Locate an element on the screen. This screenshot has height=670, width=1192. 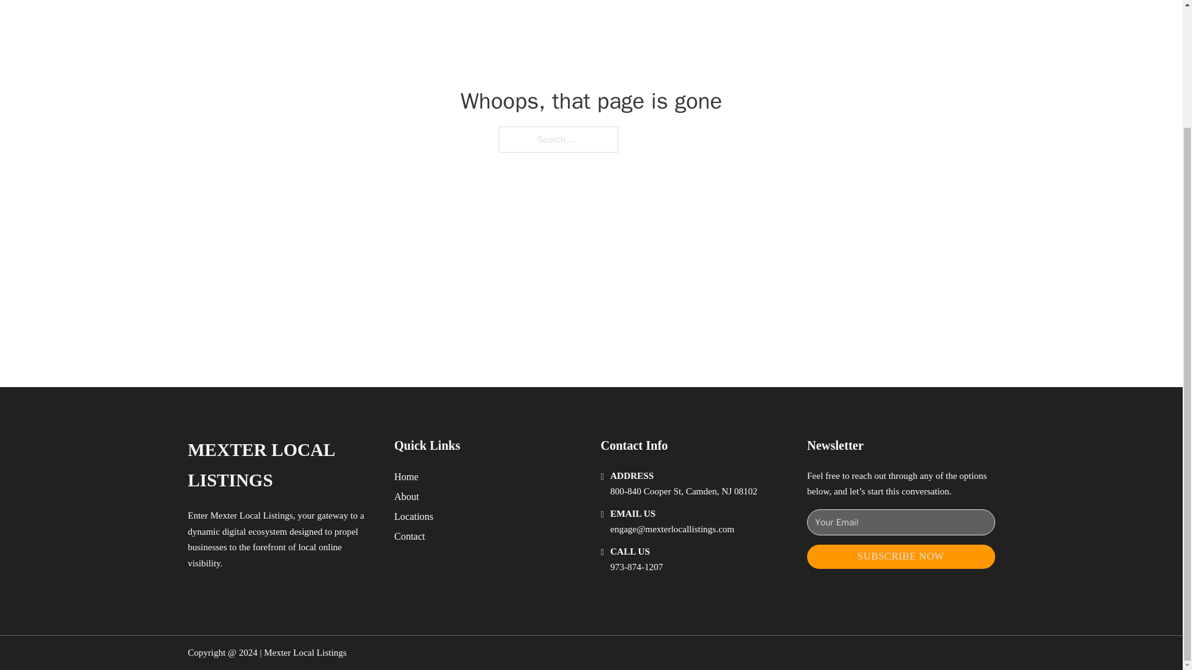
Contact is located at coordinates (410, 536).